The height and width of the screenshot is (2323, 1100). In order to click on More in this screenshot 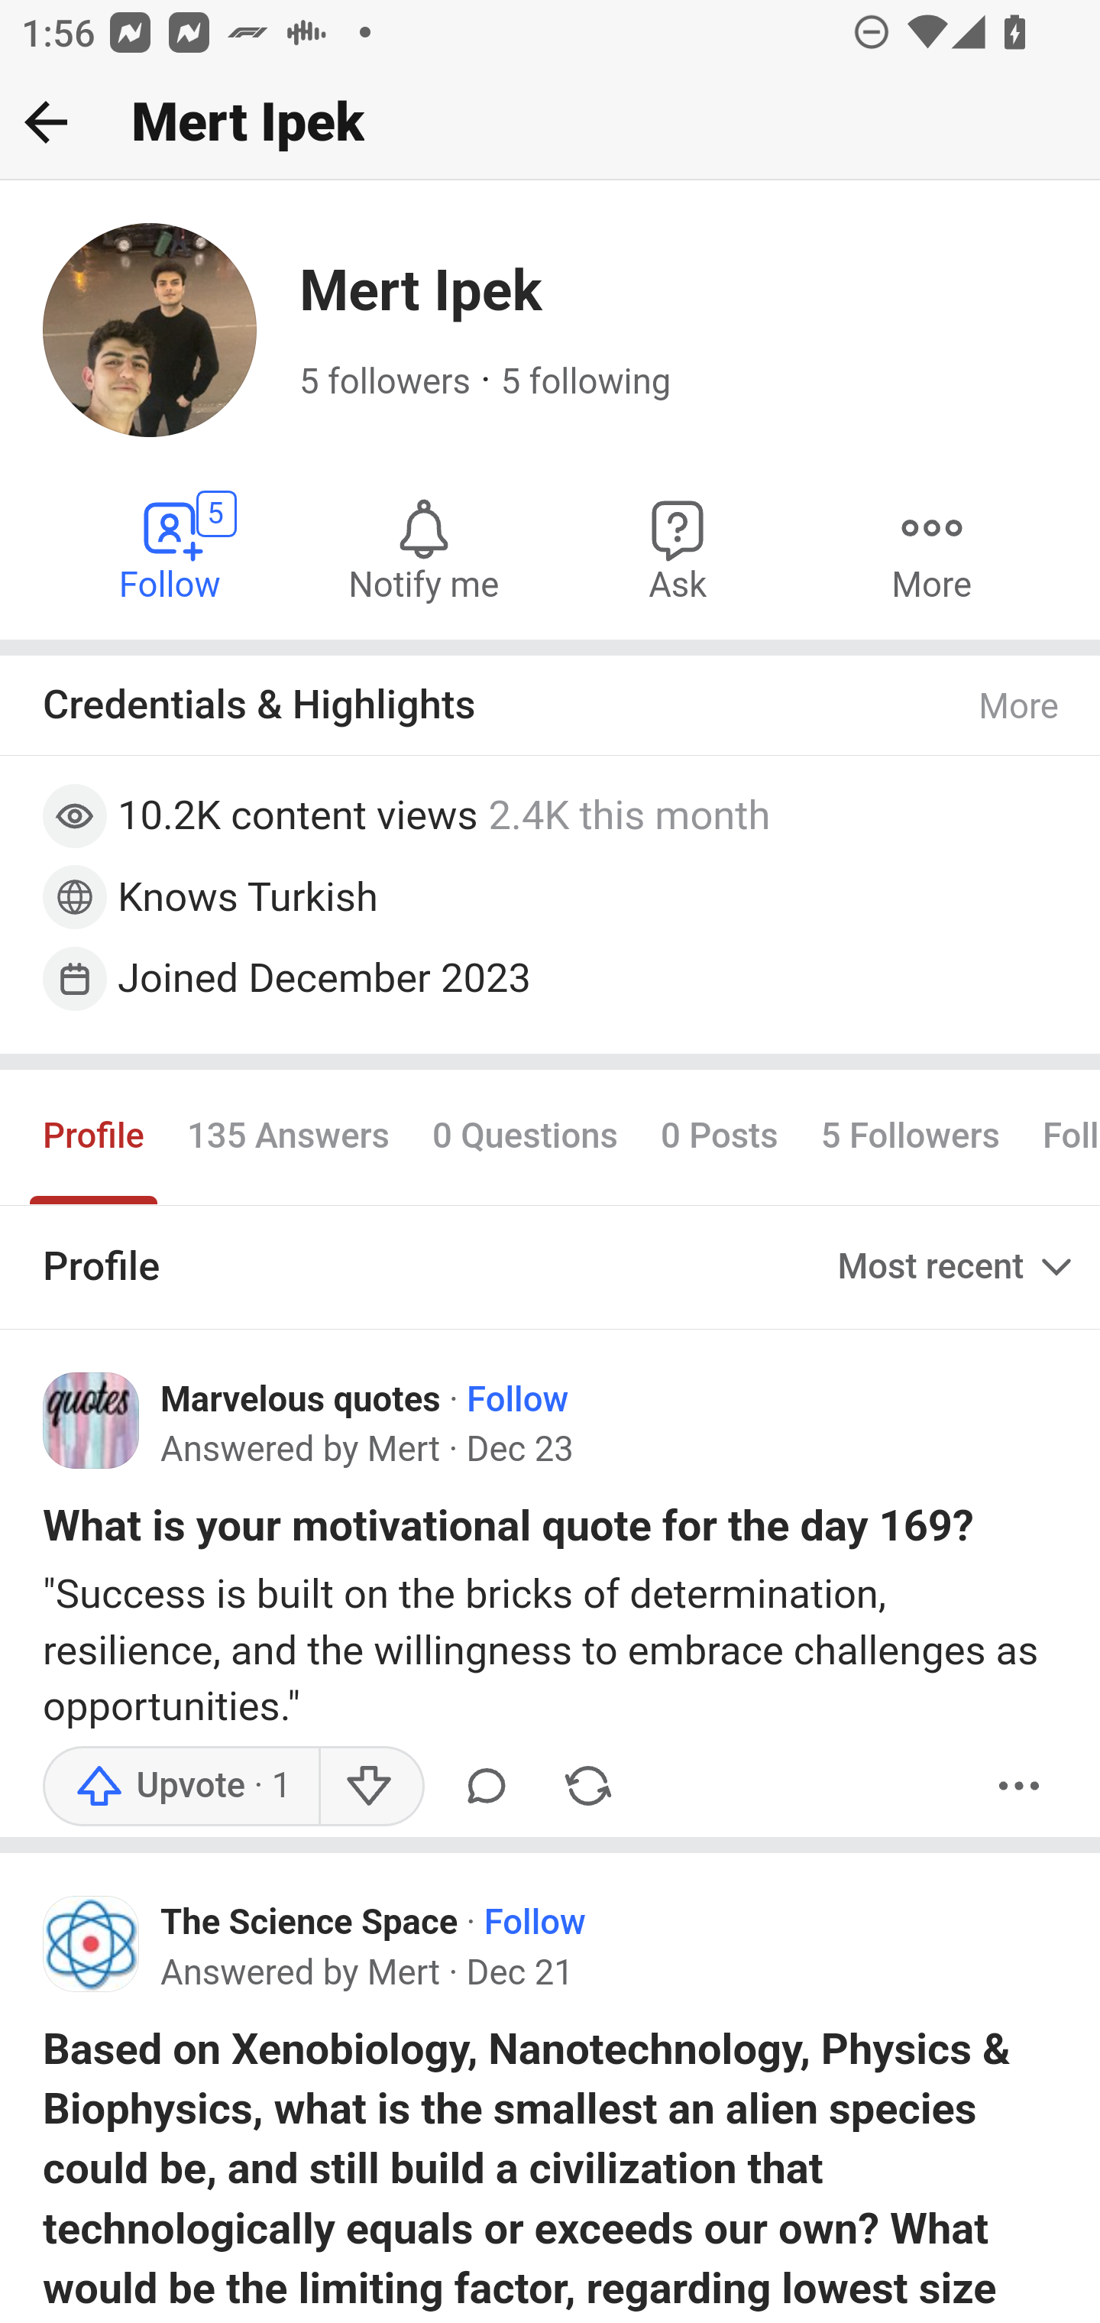, I will do `click(1020, 707)`.